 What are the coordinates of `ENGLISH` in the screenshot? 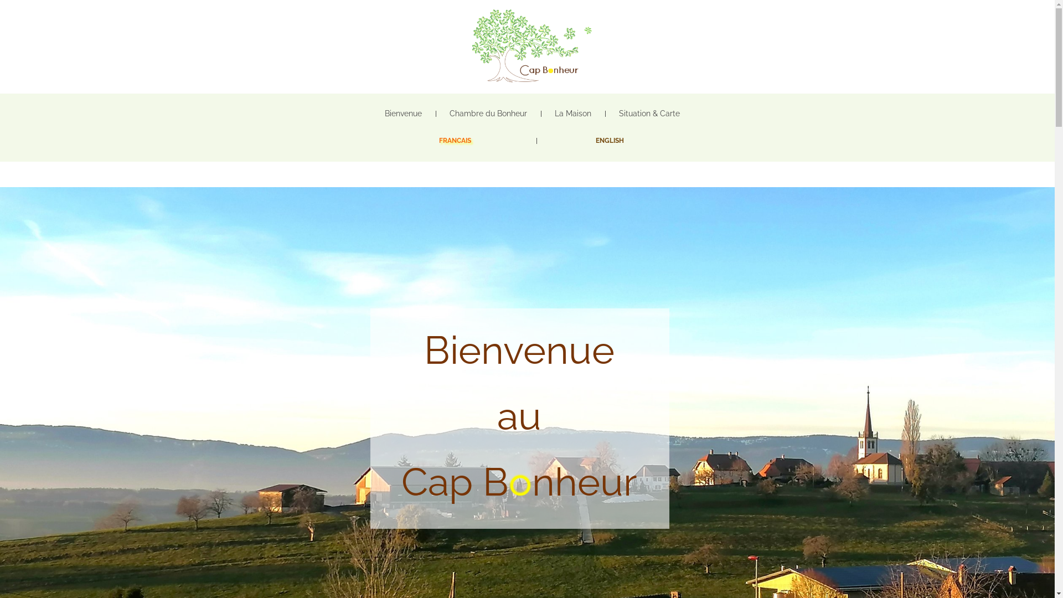 It's located at (610, 141).